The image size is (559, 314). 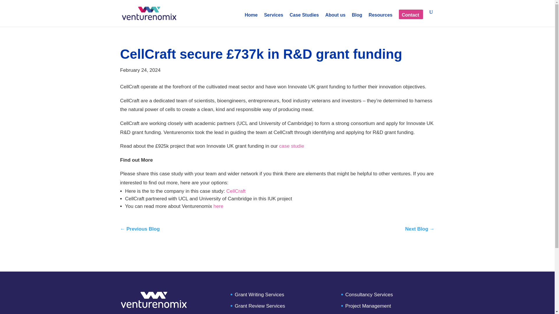 What do you see at coordinates (291, 146) in the screenshot?
I see `case studie` at bounding box center [291, 146].